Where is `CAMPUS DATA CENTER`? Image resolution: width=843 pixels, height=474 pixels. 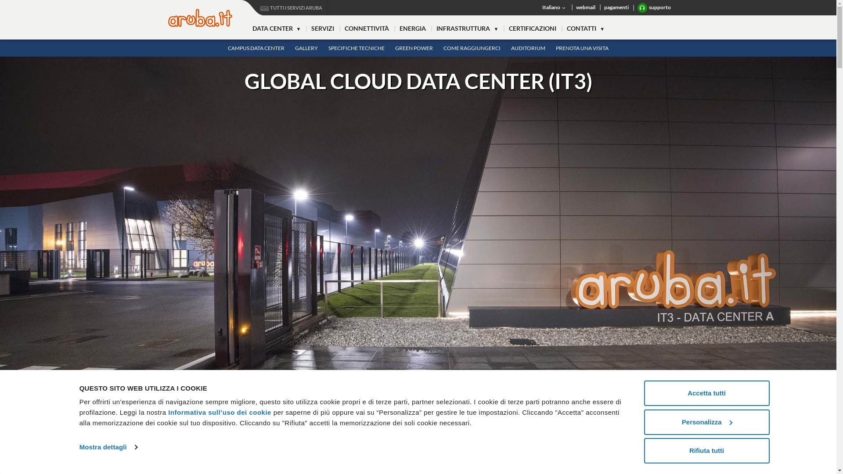 CAMPUS DATA CENTER is located at coordinates (256, 48).